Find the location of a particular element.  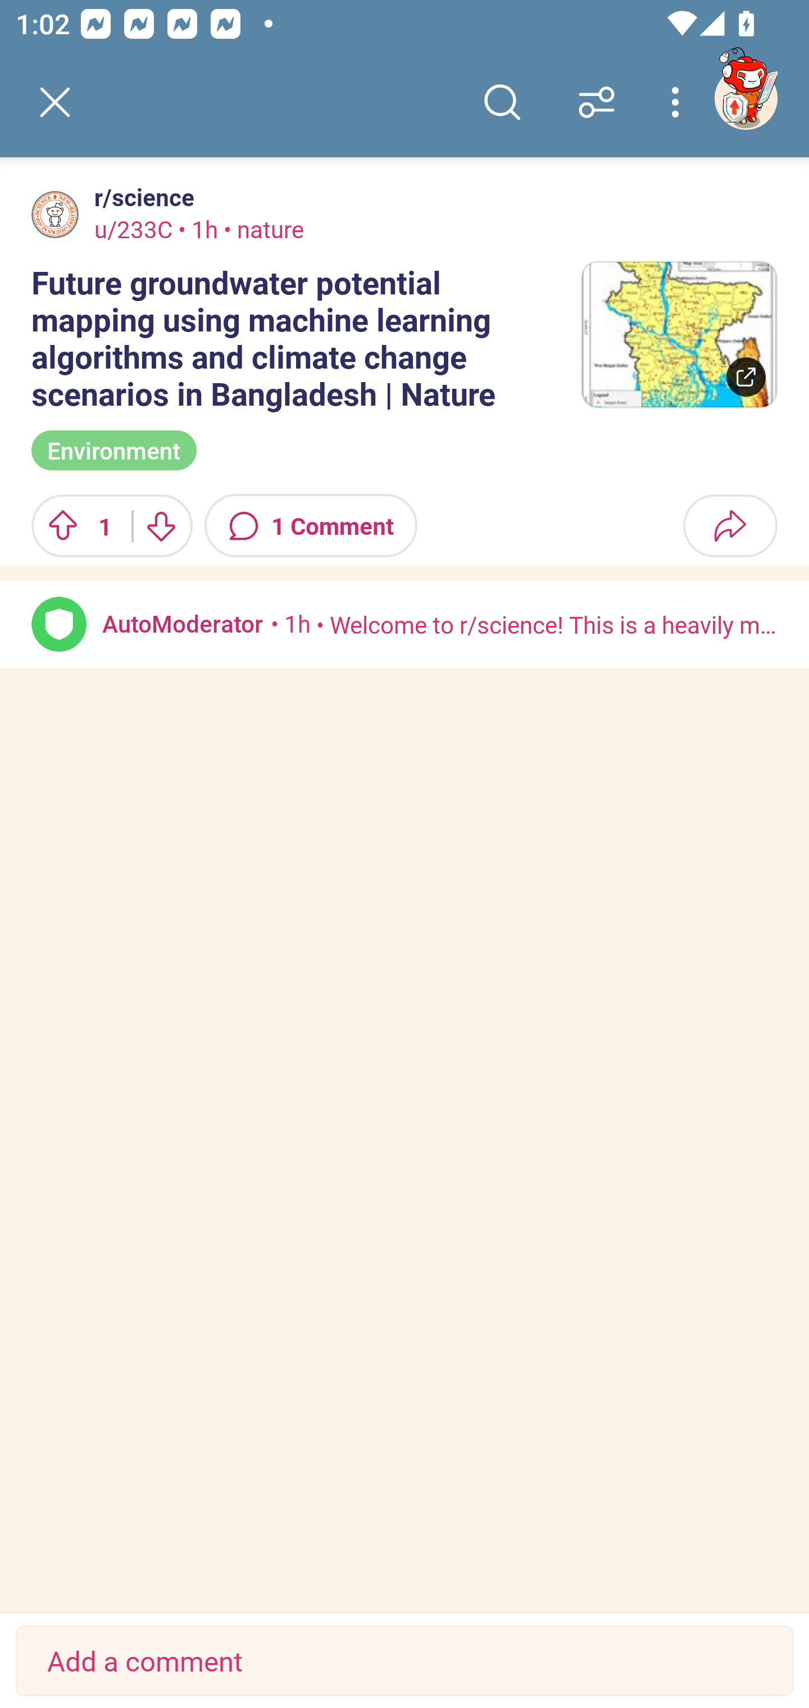

Sort comments is located at coordinates (597, 102).